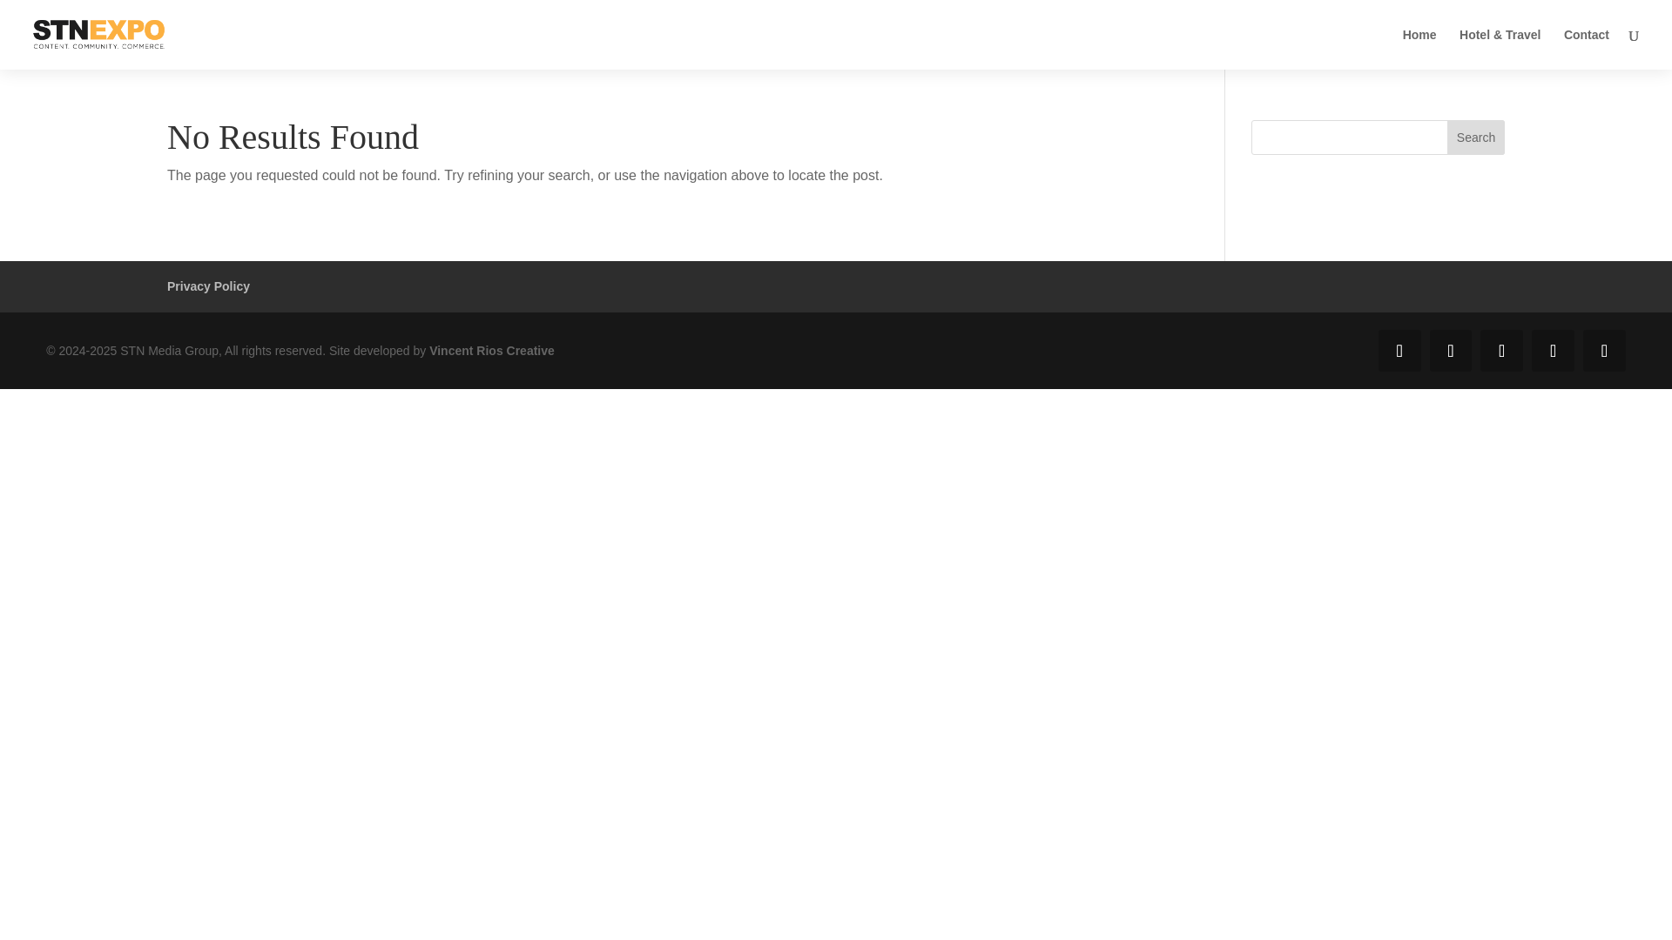  I want to click on Privacy Policy, so click(208, 285).